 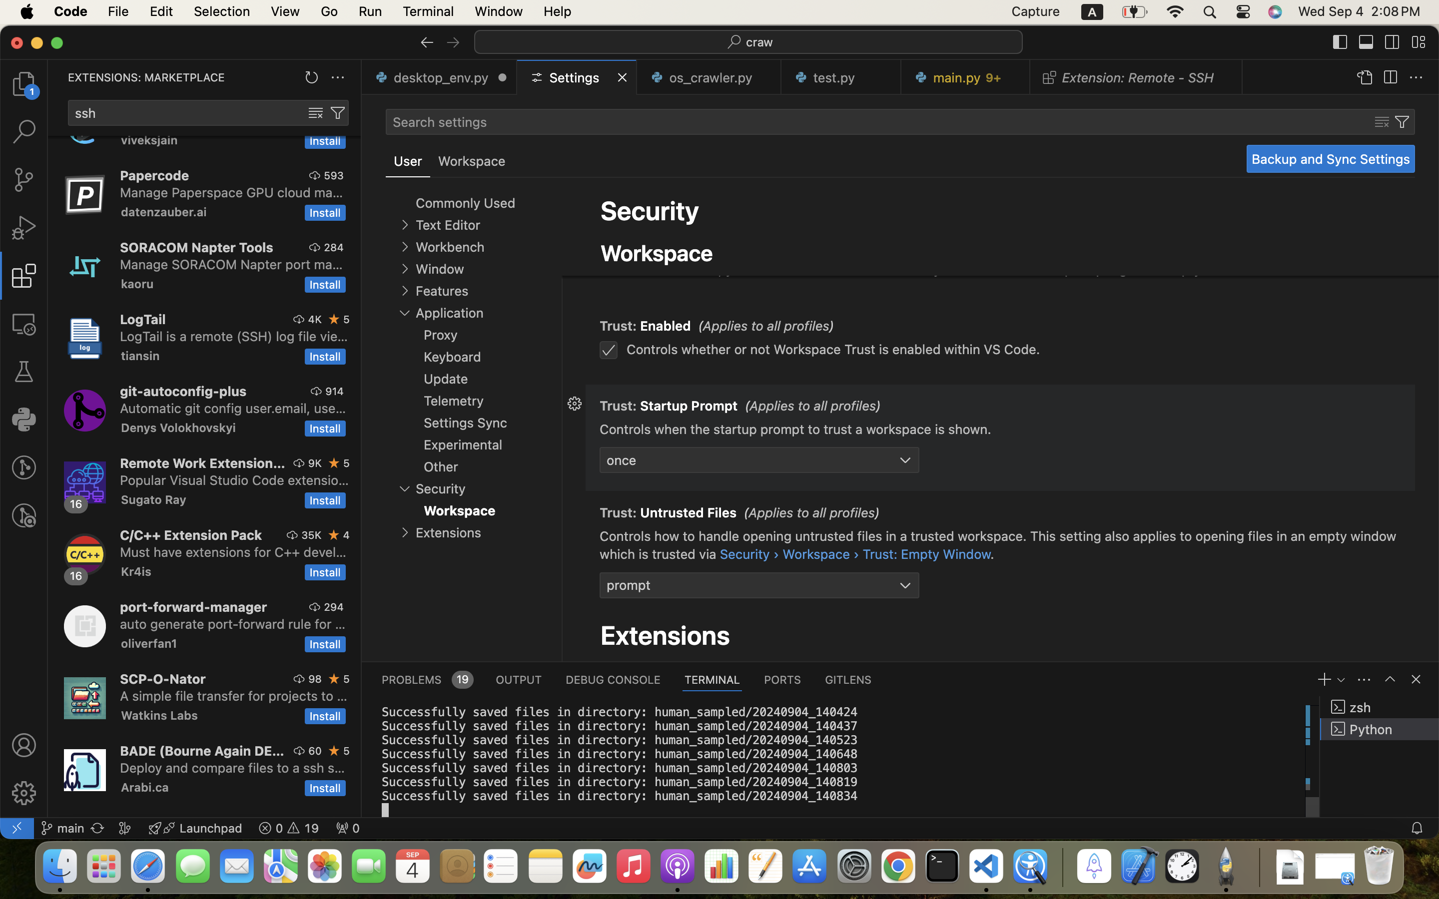 I want to click on SCP-O-Nator, so click(x=163, y=679).